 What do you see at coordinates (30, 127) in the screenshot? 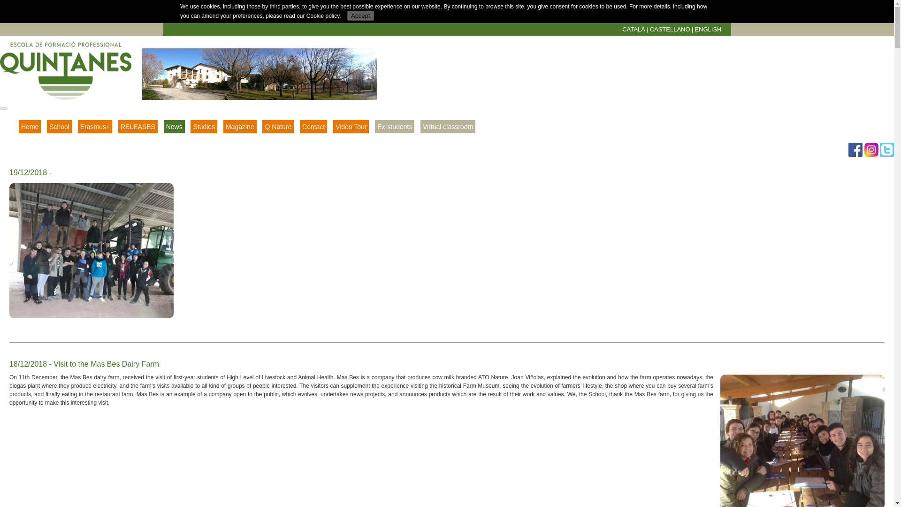
I see `Home` at bounding box center [30, 127].